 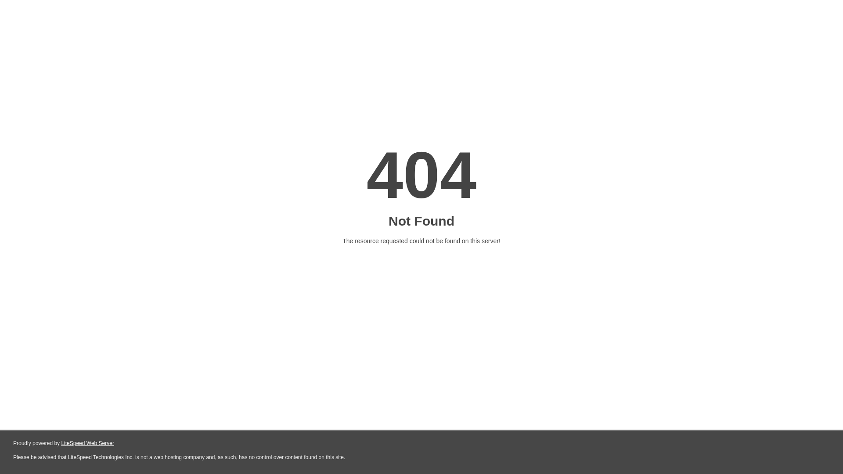 I want to click on LiteSpeed Web Server, so click(x=88, y=443).